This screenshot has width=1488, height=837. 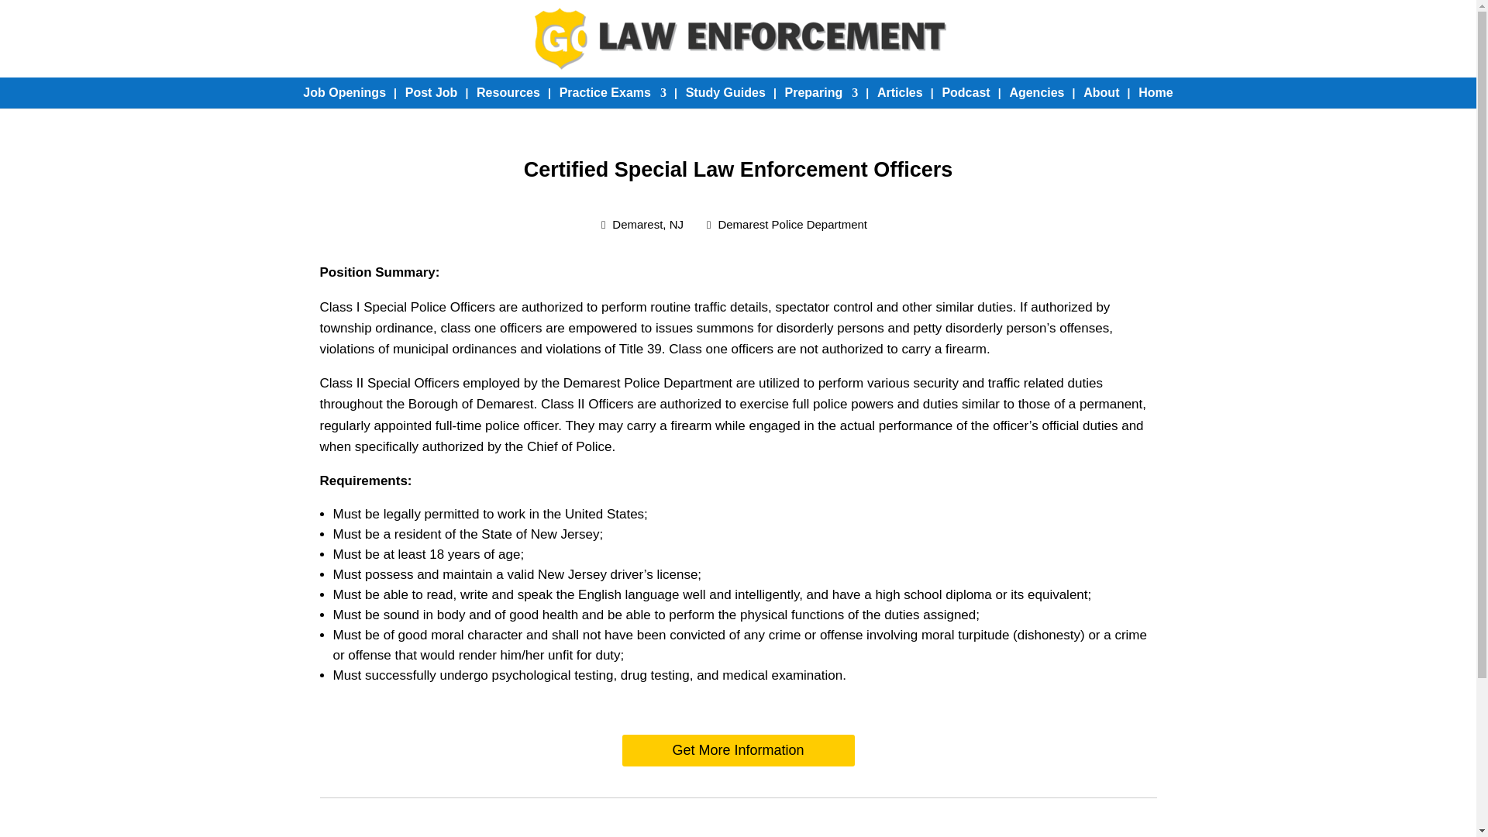 I want to click on Resources, so click(x=508, y=93).